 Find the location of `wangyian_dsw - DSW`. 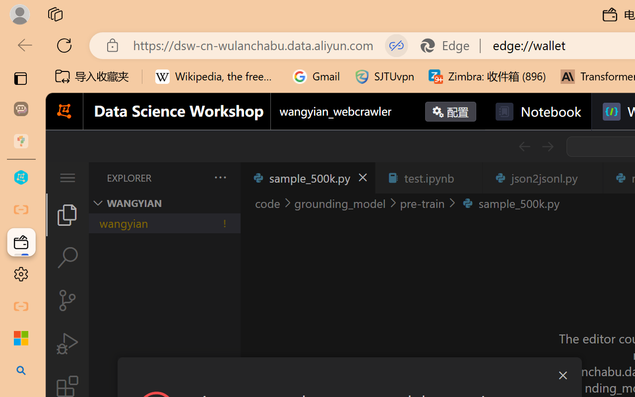

wangyian_dsw - DSW is located at coordinates (21, 178).